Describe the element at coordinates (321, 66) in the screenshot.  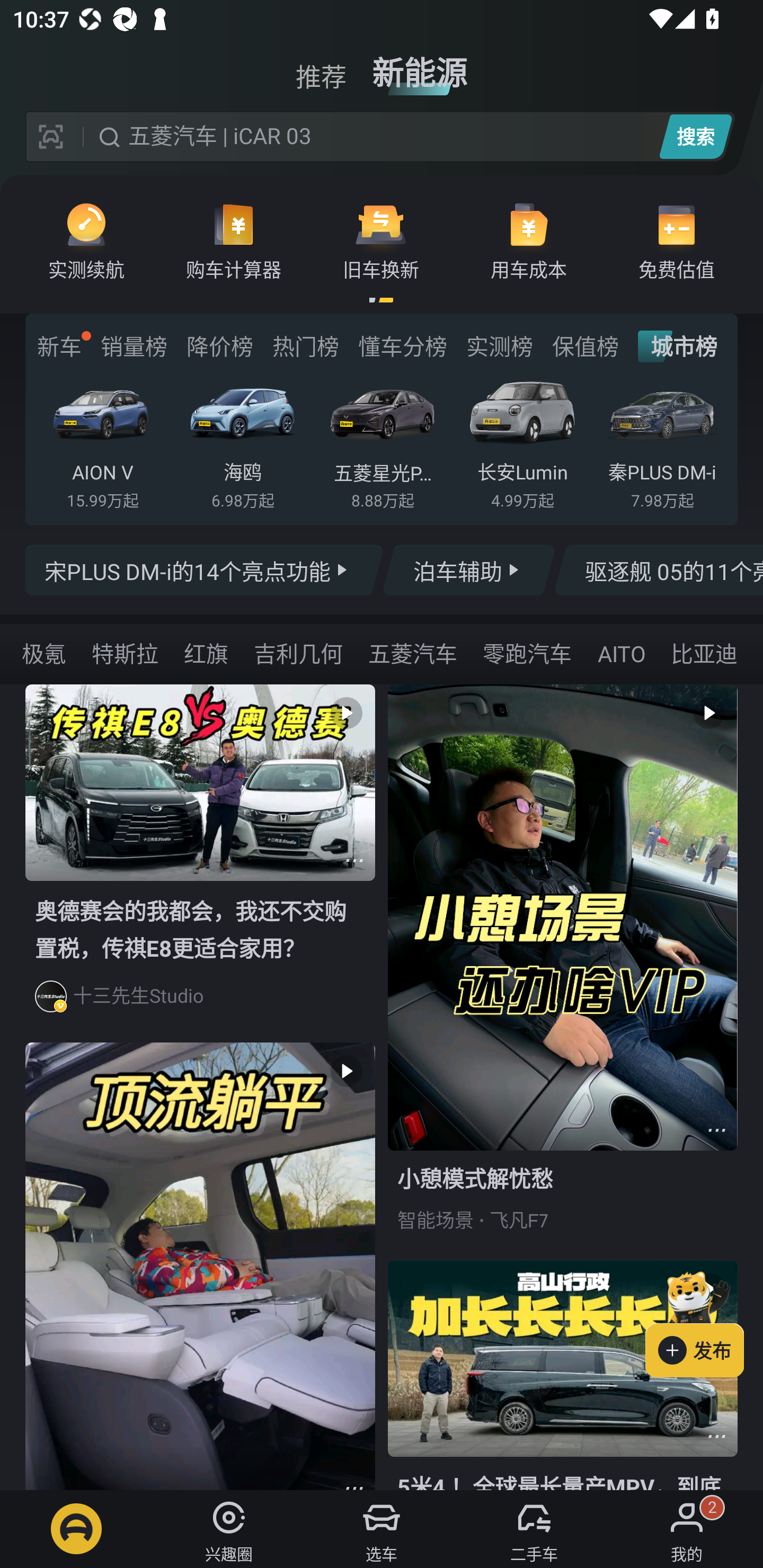
I see `推荐` at that location.